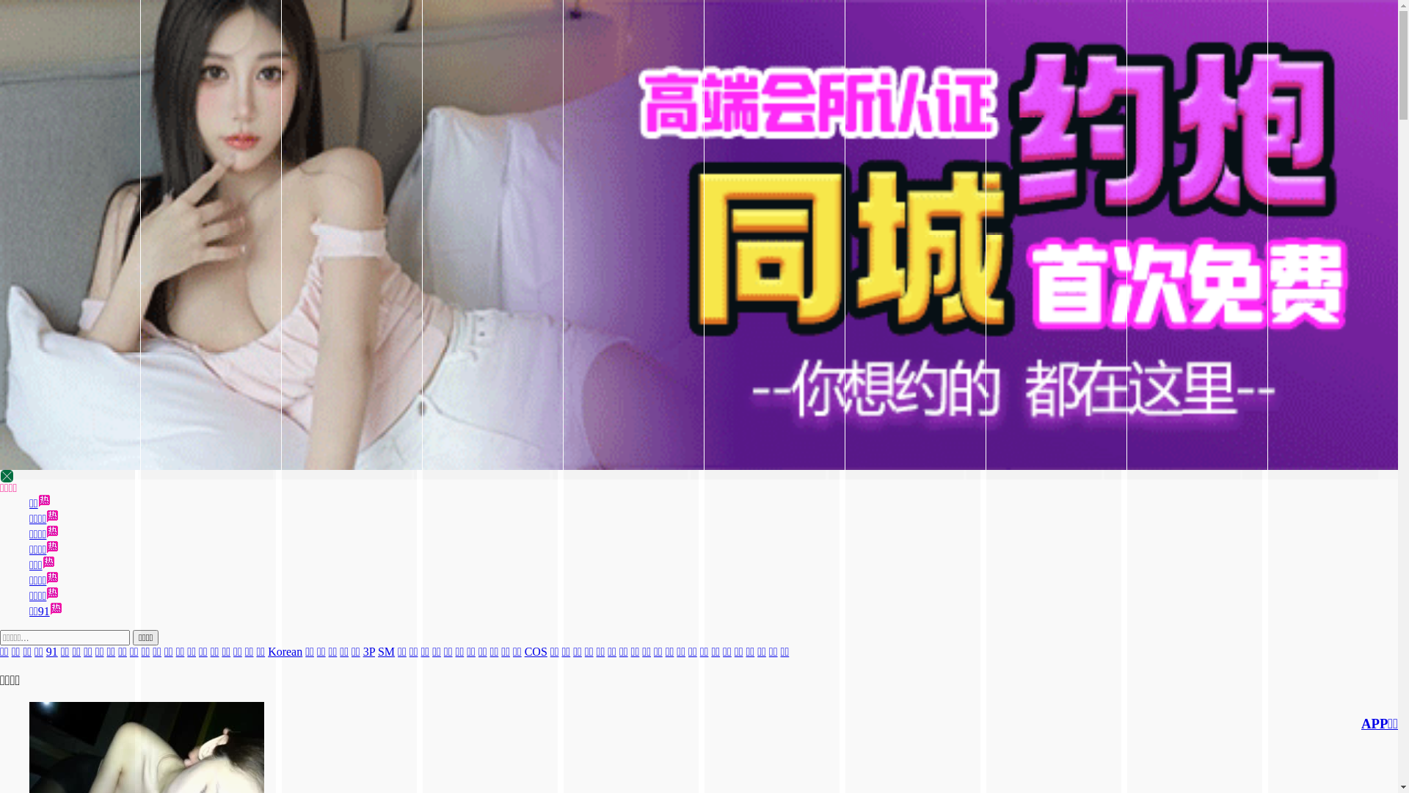 The width and height of the screenshot is (1409, 793). What do you see at coordinates (386, 652) in the screenshot?
I see `SM` at bounding box center [386, 652].